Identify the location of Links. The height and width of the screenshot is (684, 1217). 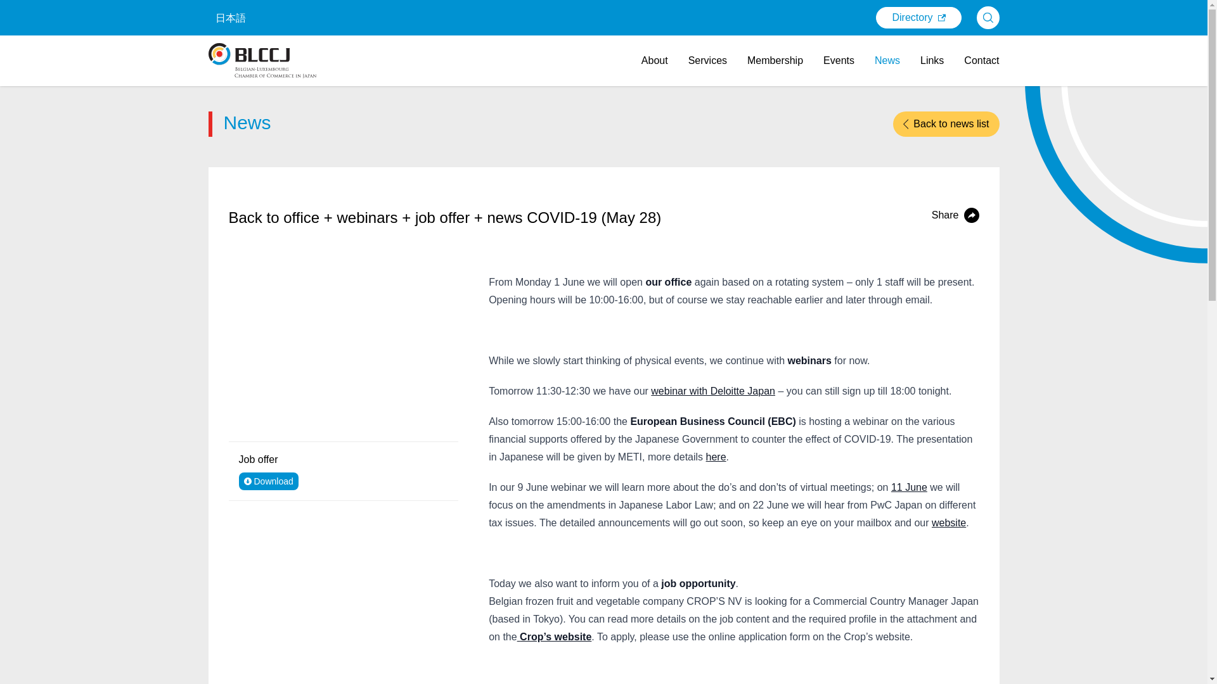
(932, 60).